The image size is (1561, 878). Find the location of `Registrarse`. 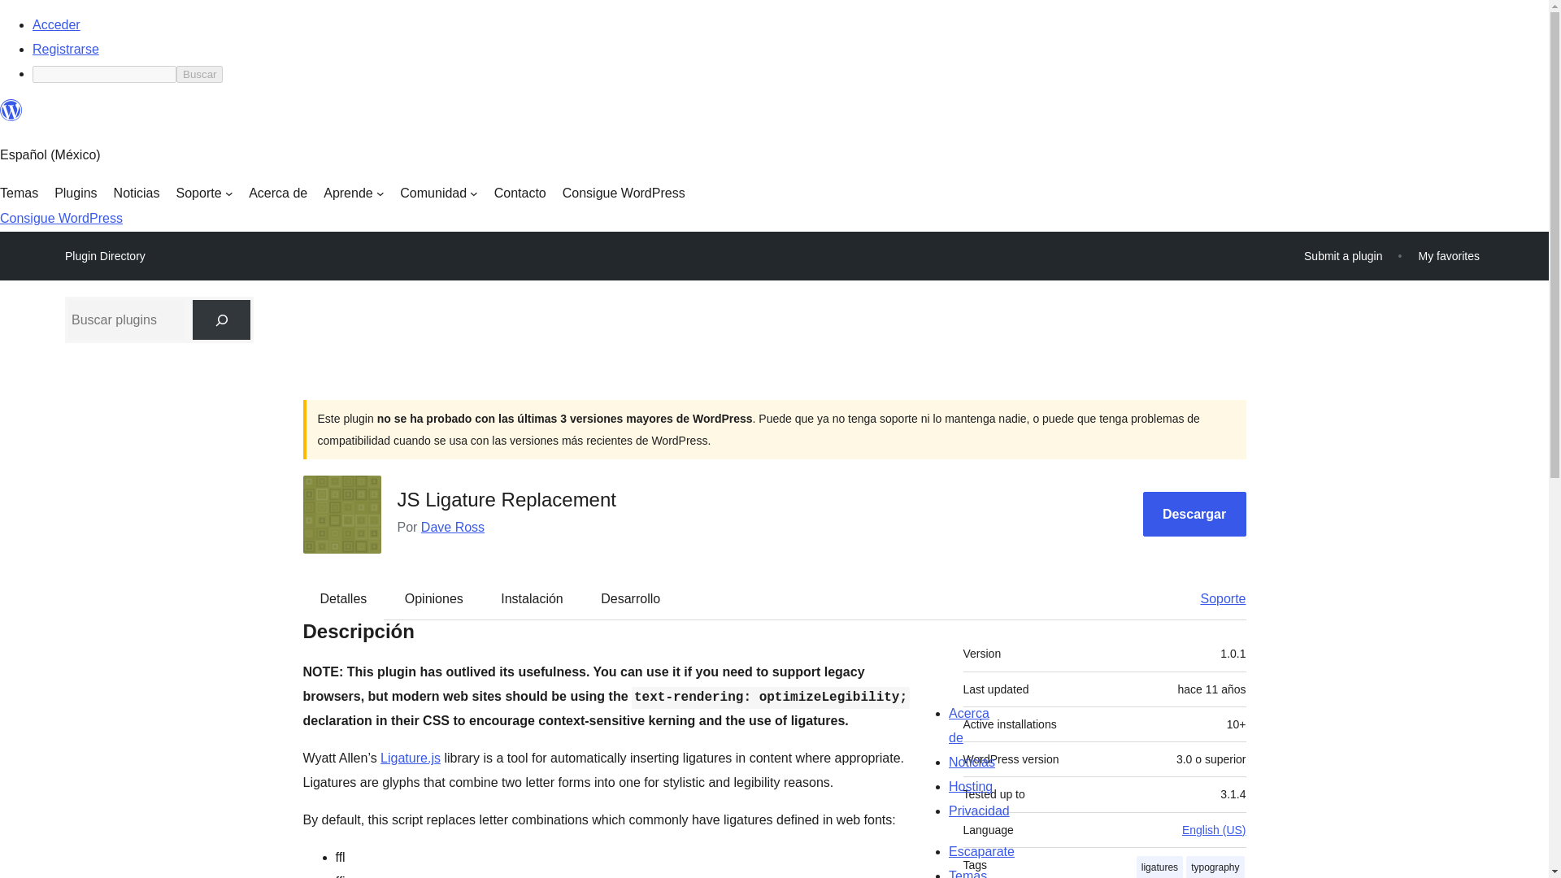

Registrarse is located at coordinates (66, 49).